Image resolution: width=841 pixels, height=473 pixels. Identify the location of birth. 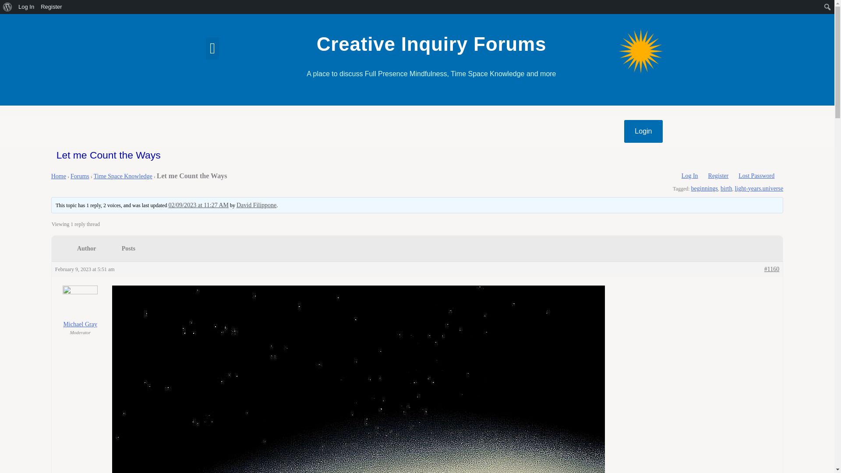
(726, 188).